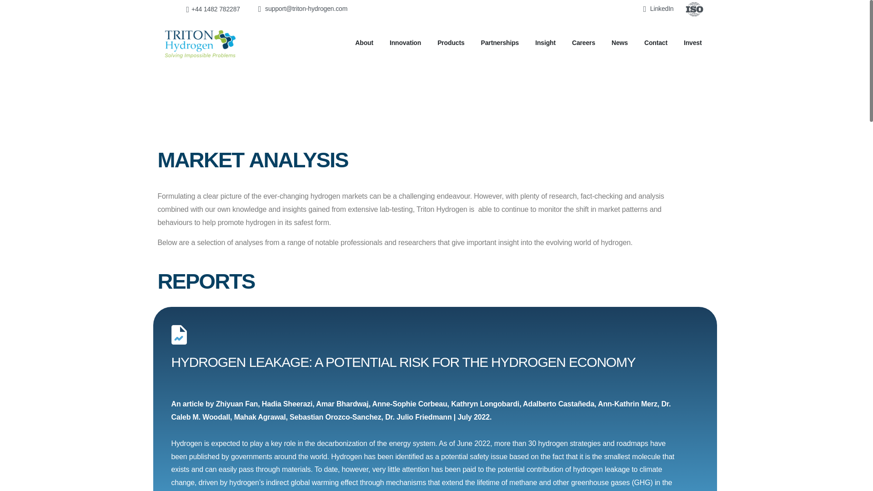 The height and width of the screenshot is (491, 873). I want to click on Get in touch, so click(498, 459).